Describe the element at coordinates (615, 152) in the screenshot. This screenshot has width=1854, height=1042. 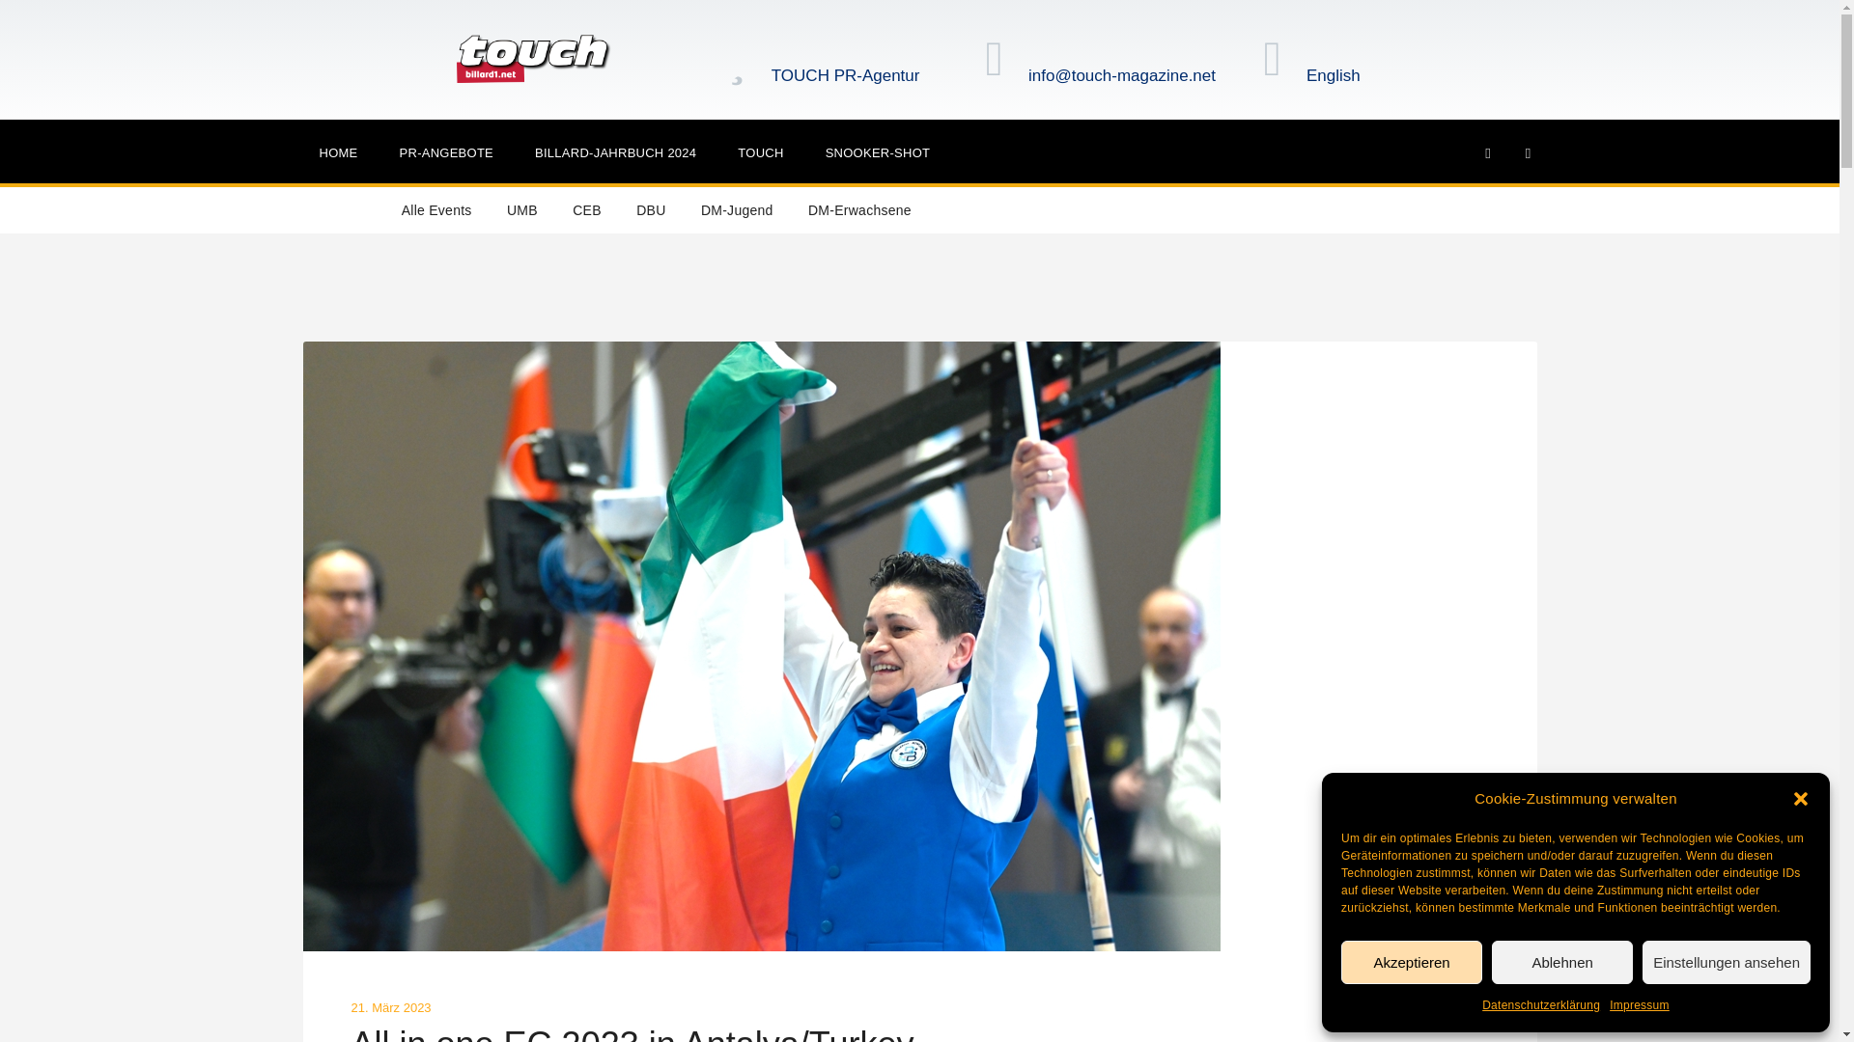
I see `BILLARD-JAHRBUCH 2024` at that location.